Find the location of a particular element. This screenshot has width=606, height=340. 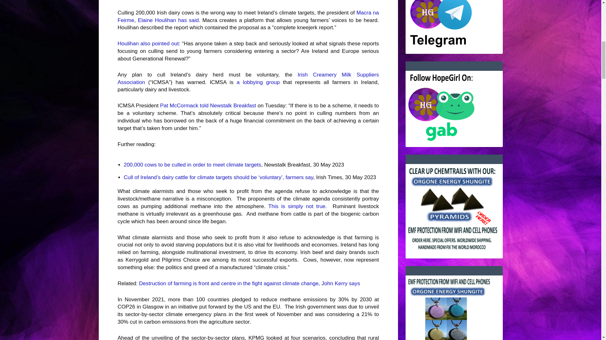

Macra na Feirme is located at coordinates (248, 16).